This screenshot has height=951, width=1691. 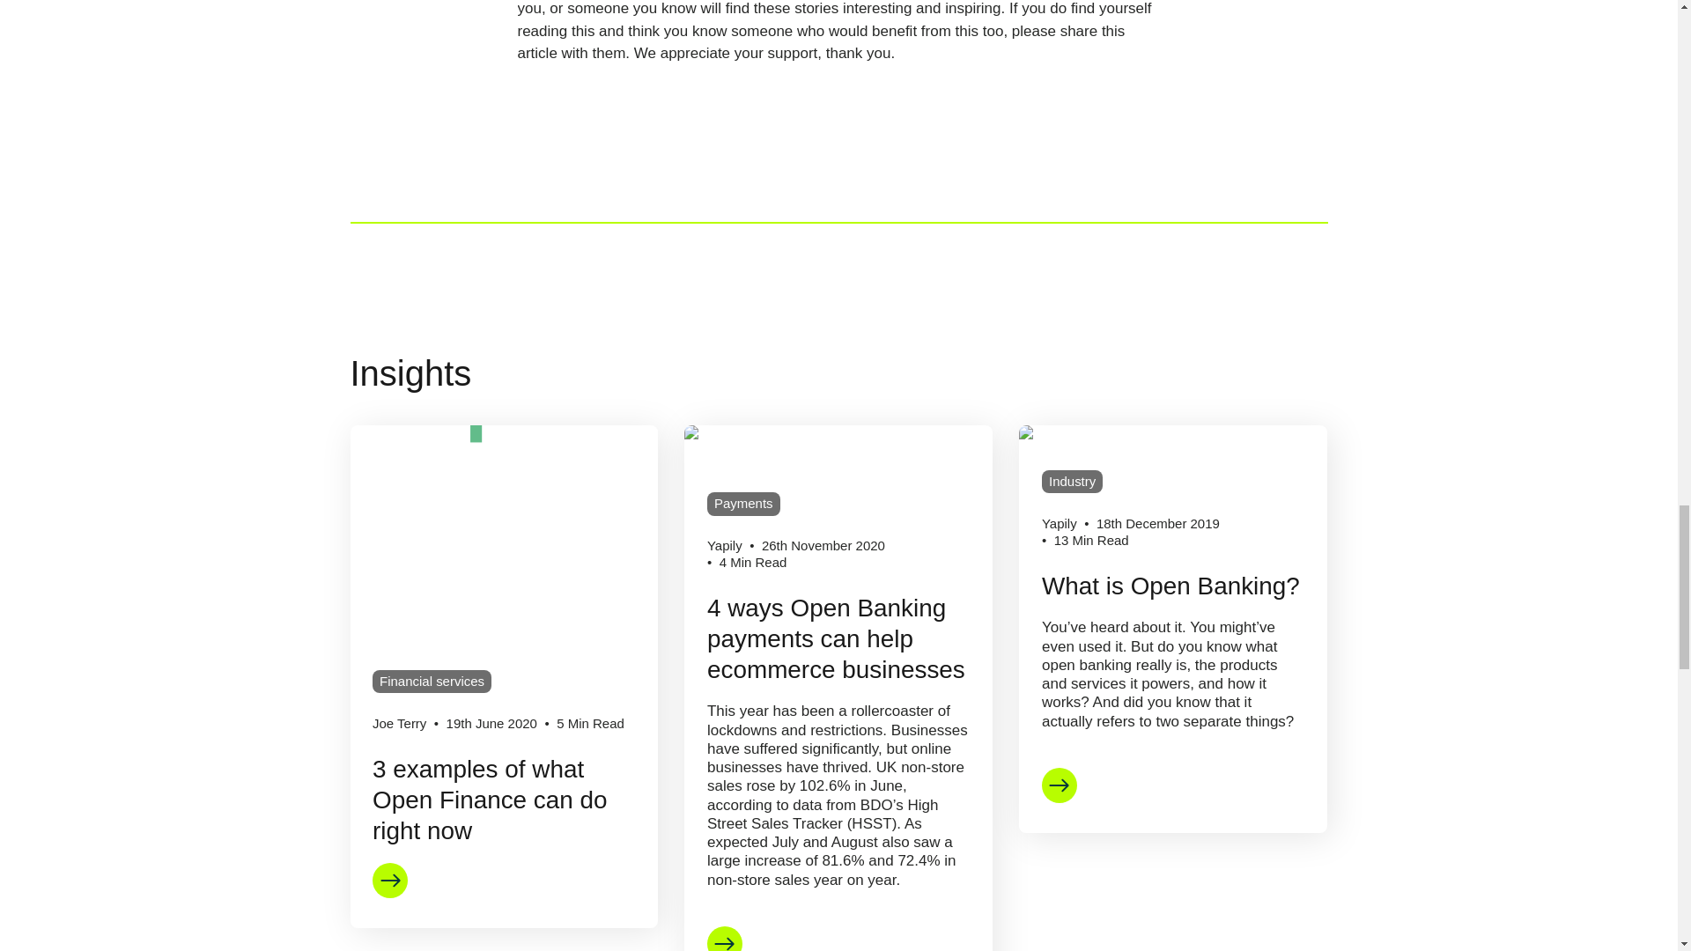 I want to click on View Article, so click(x=1059, y=785).